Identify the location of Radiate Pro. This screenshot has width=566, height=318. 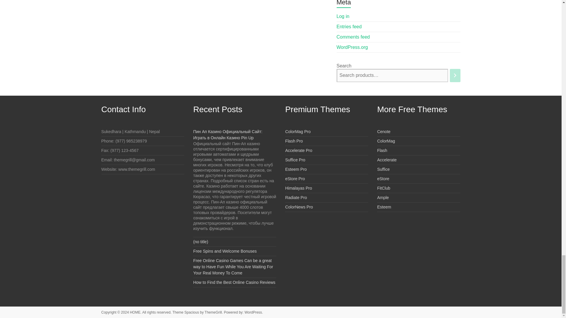
(296, 198).